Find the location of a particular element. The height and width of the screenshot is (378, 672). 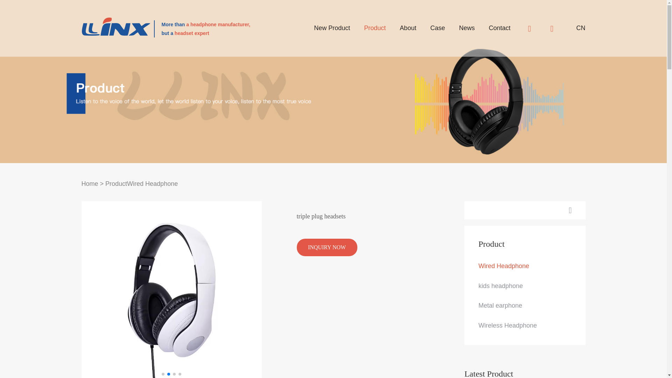

About is located at coordinates (408, 28).